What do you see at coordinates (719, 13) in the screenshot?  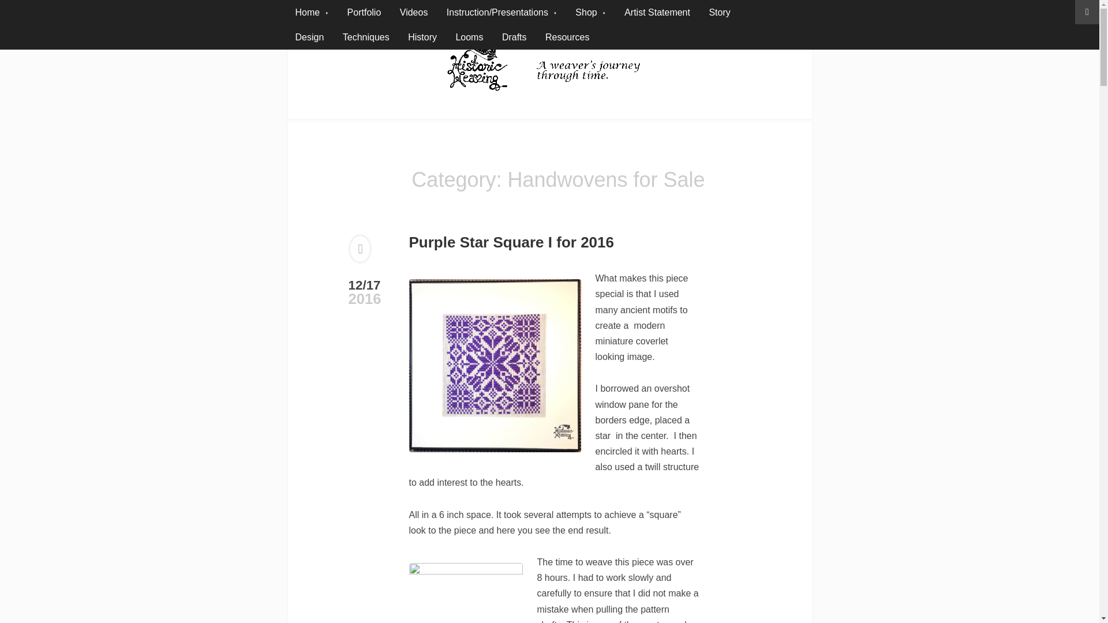 I see `Story` at bounding box center [719, 13].